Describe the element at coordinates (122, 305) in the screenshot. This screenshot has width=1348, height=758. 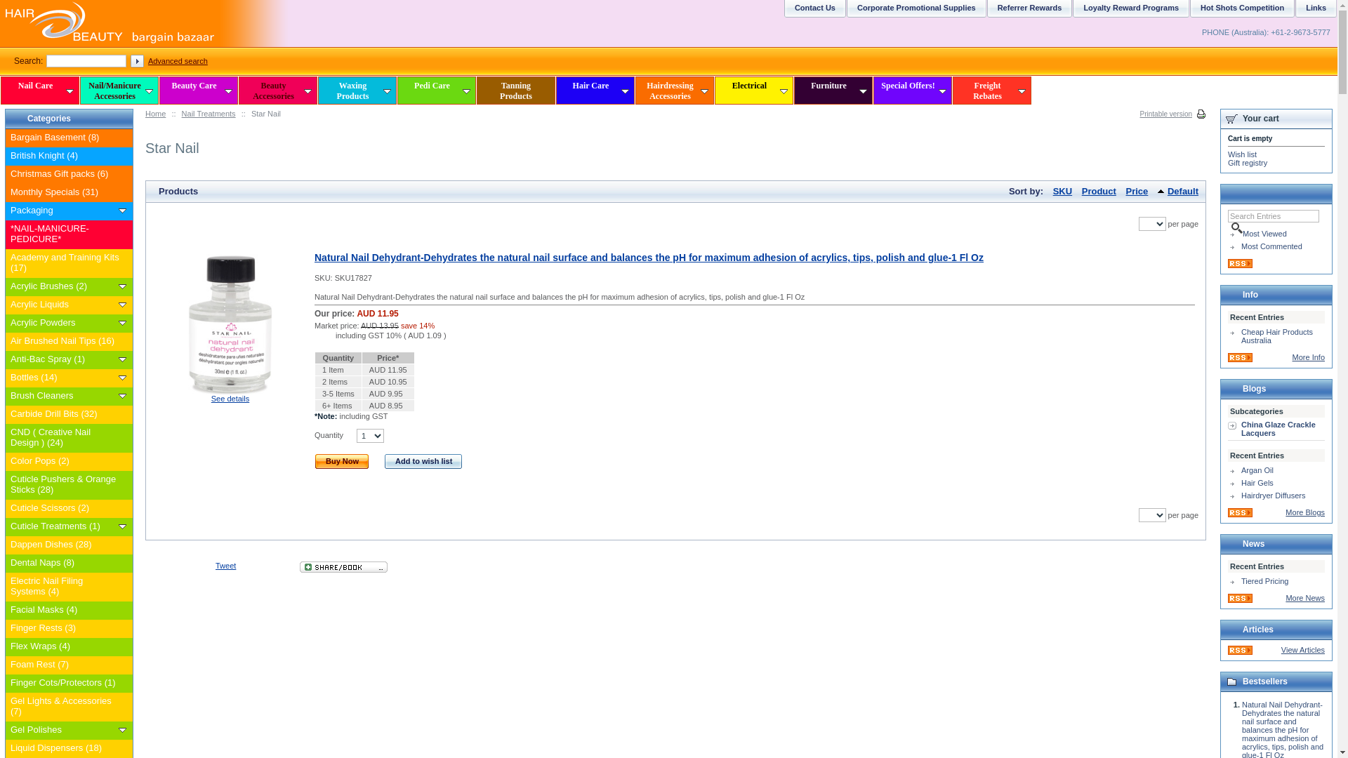
I see `Acrylic Liquids` at that location.